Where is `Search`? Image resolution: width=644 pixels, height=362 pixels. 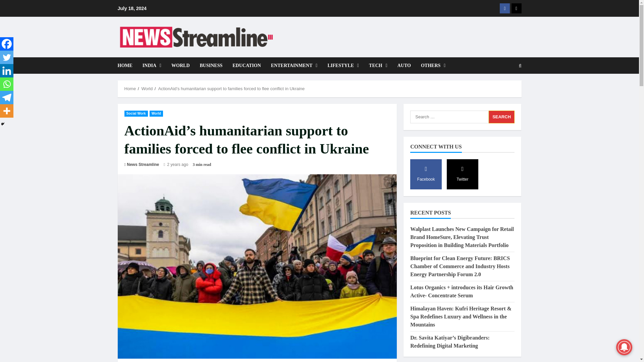 Search is located at coordinates (502, 117).